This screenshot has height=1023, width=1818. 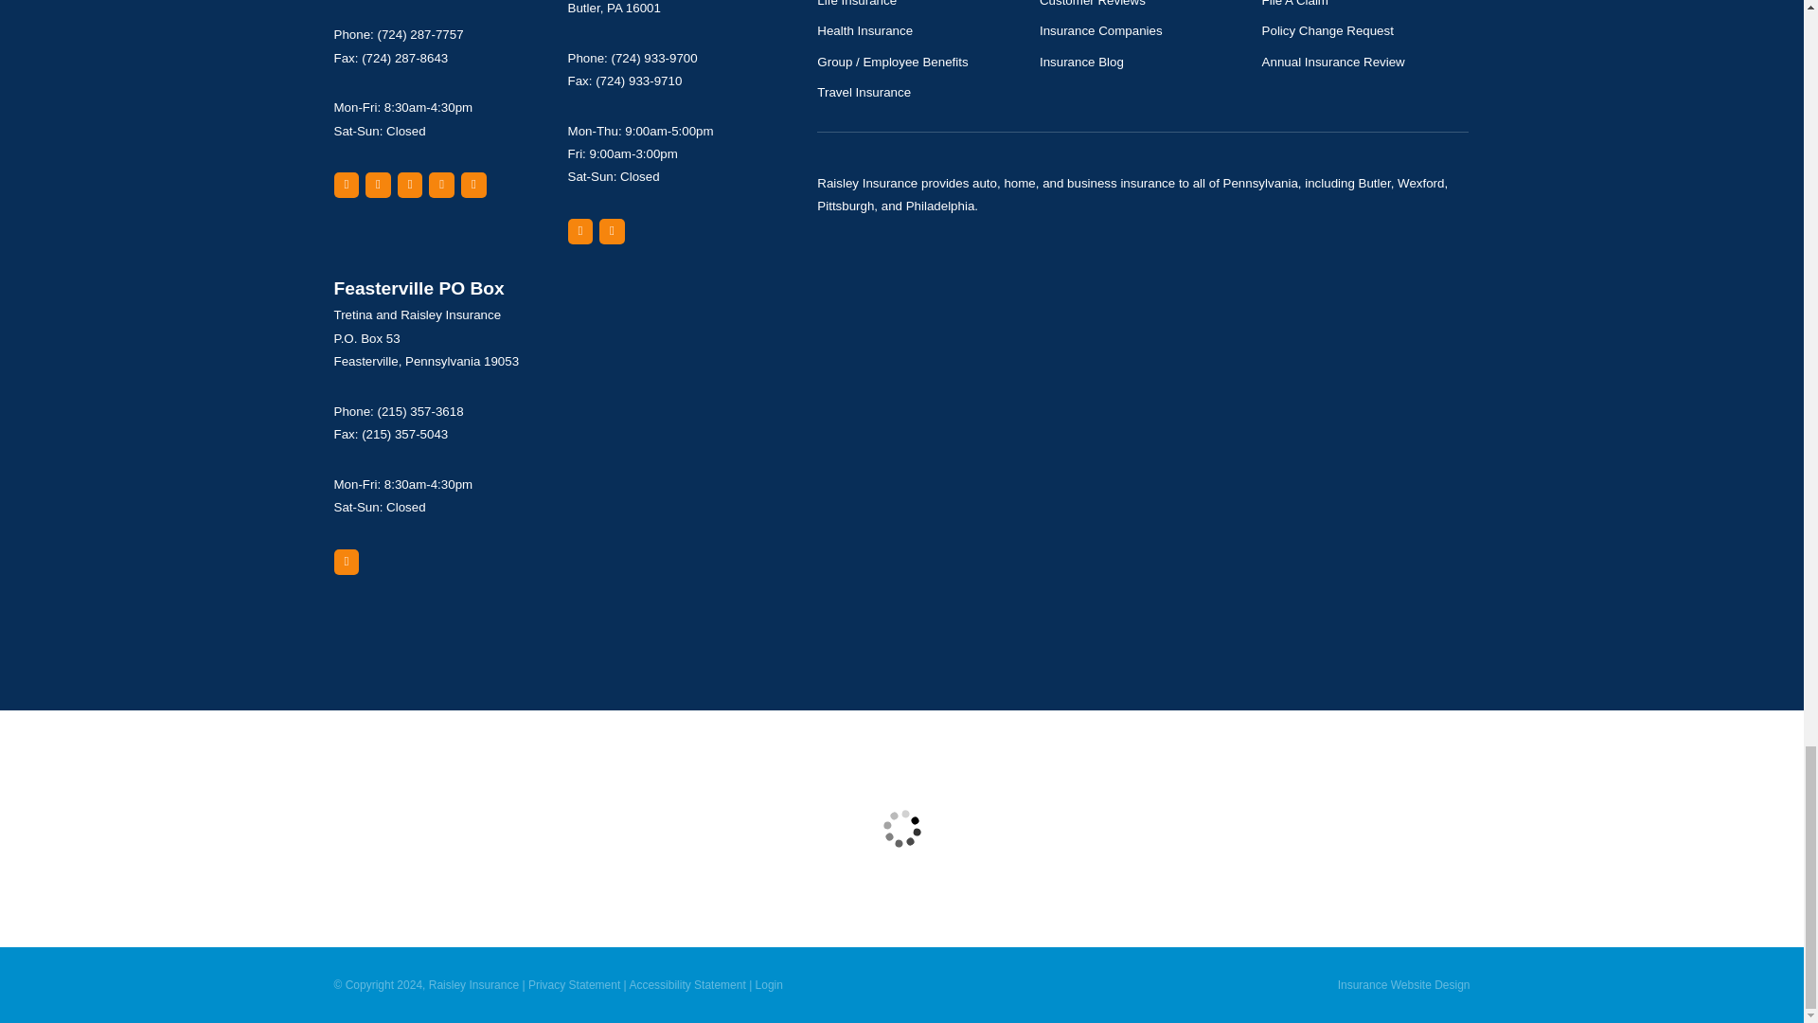 I want to click on Yelp, so click(x=612, y=231).